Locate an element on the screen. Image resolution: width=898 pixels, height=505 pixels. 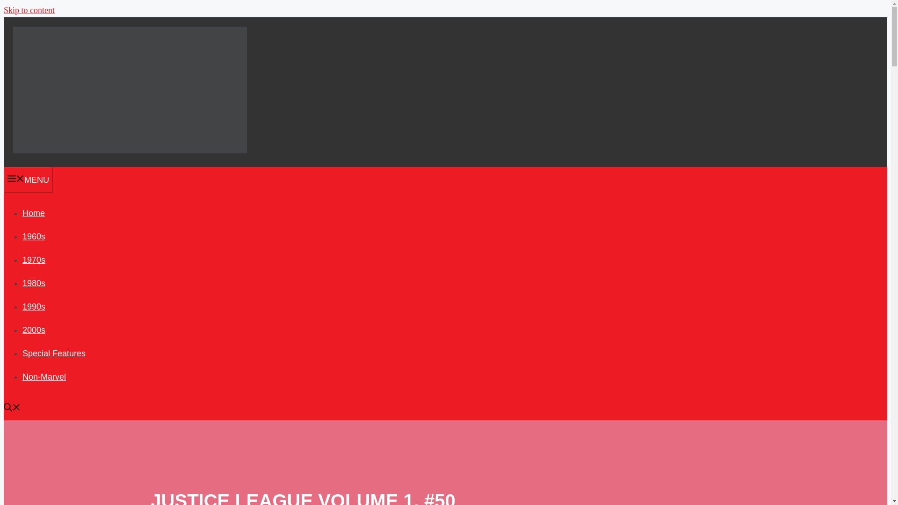
1970s is located at coordinates (34, 260).